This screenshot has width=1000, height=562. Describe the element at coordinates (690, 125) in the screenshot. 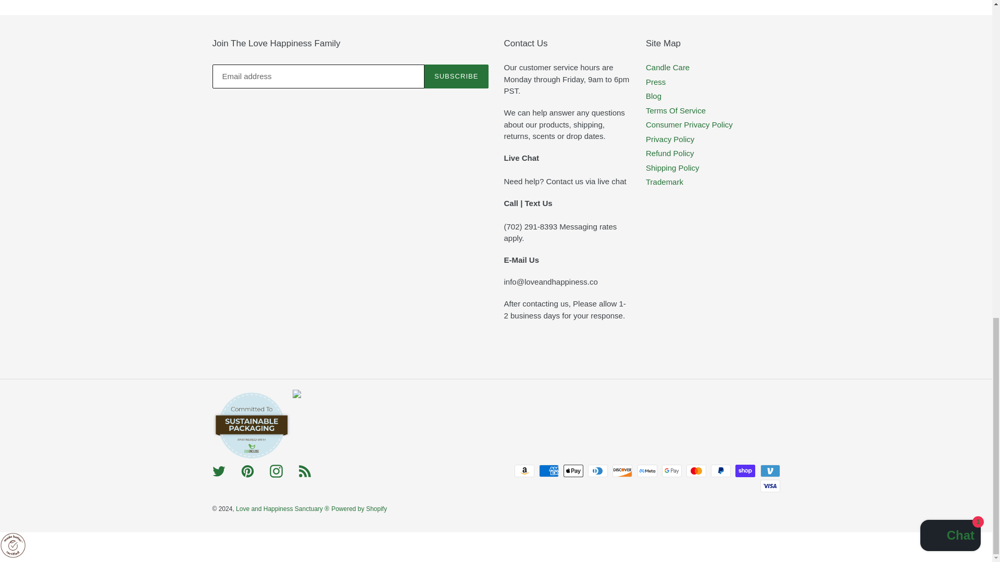

I see `Consumer Privacy Policy` at that location.